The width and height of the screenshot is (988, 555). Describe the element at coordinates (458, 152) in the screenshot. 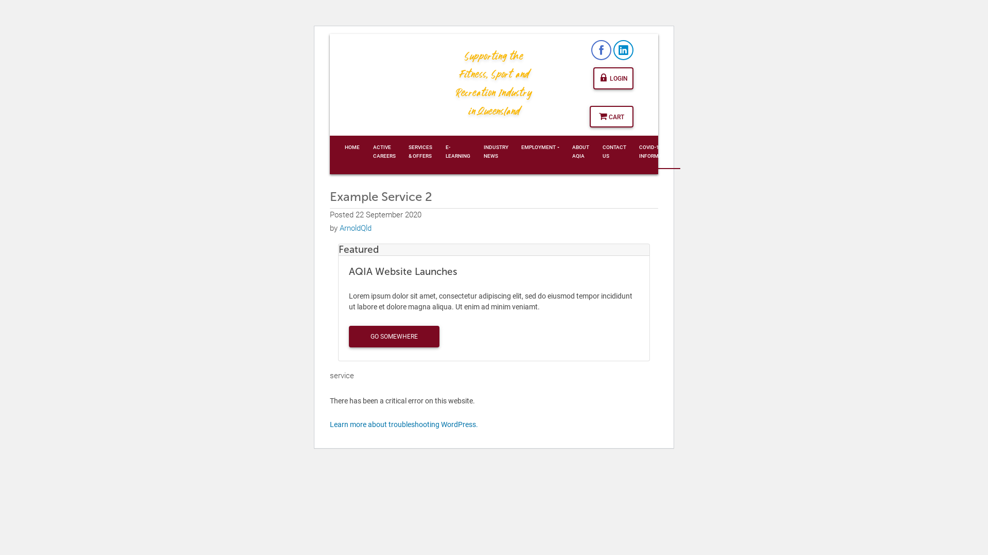

I see `E-LEARNING` at that location.